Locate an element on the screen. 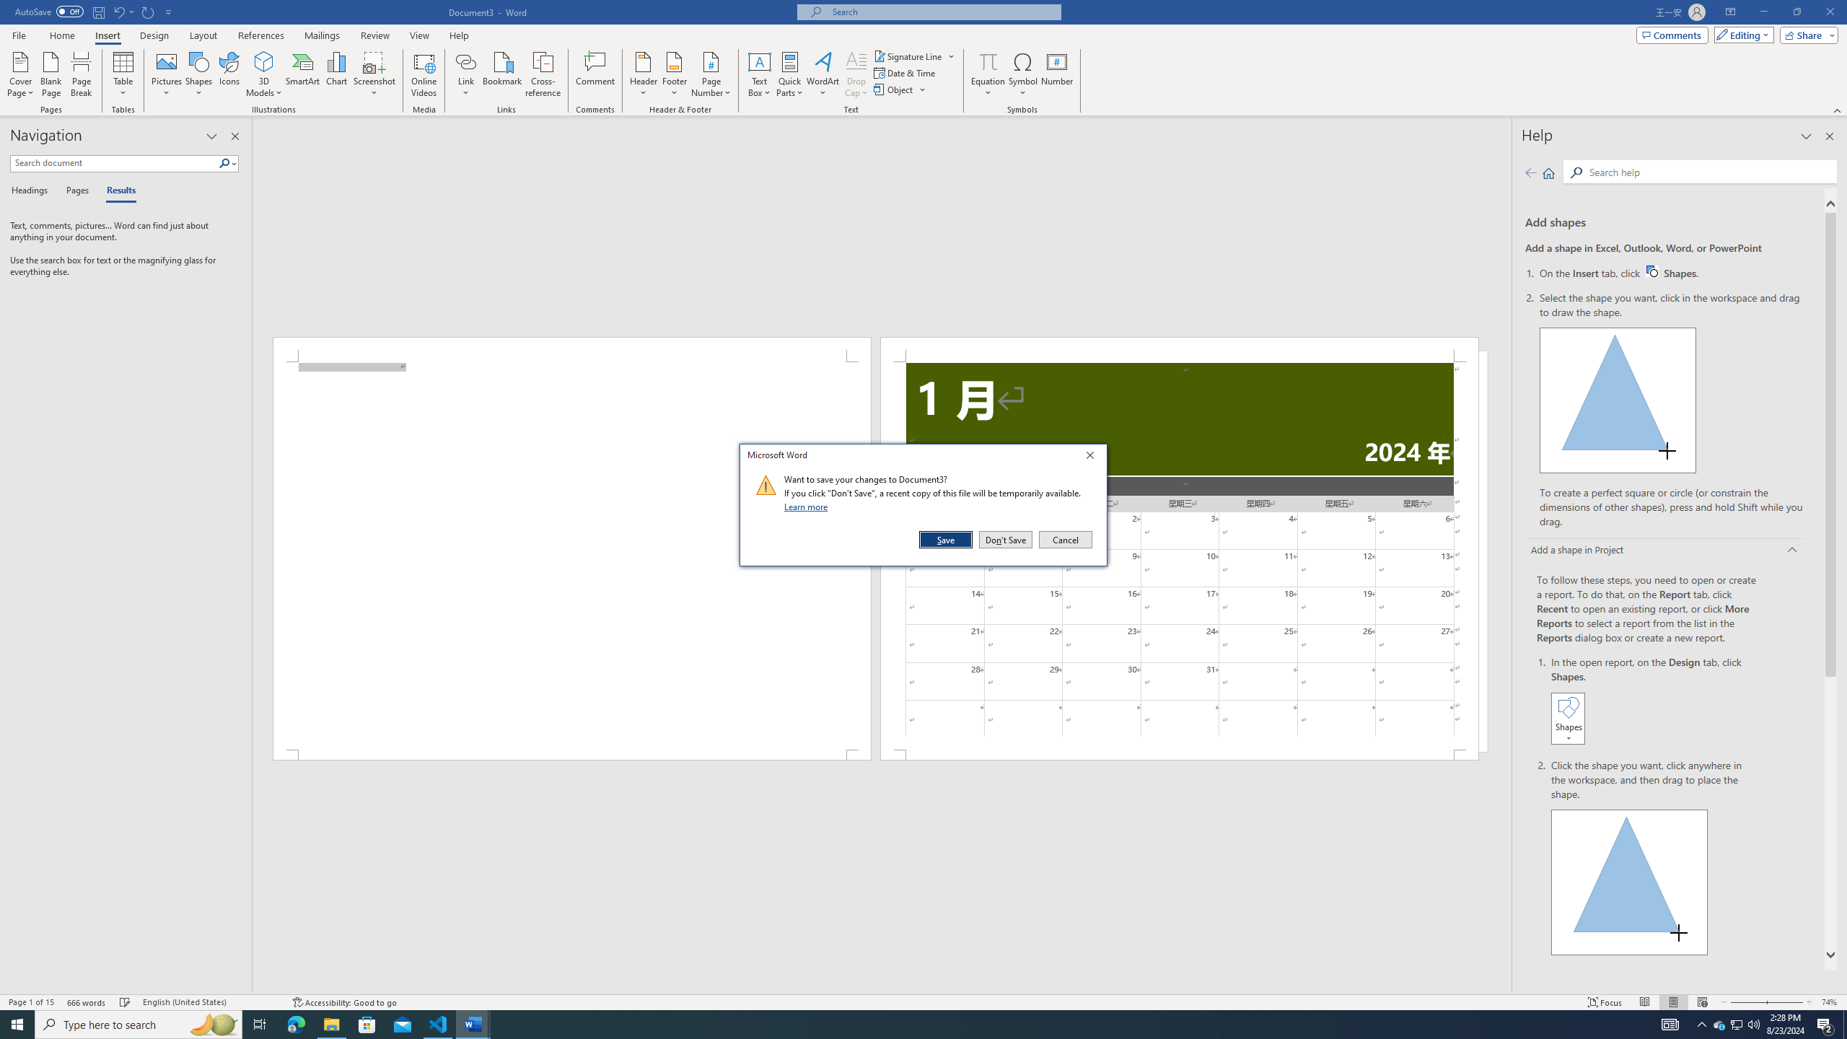  Object... is located at coordinates (900, 89).